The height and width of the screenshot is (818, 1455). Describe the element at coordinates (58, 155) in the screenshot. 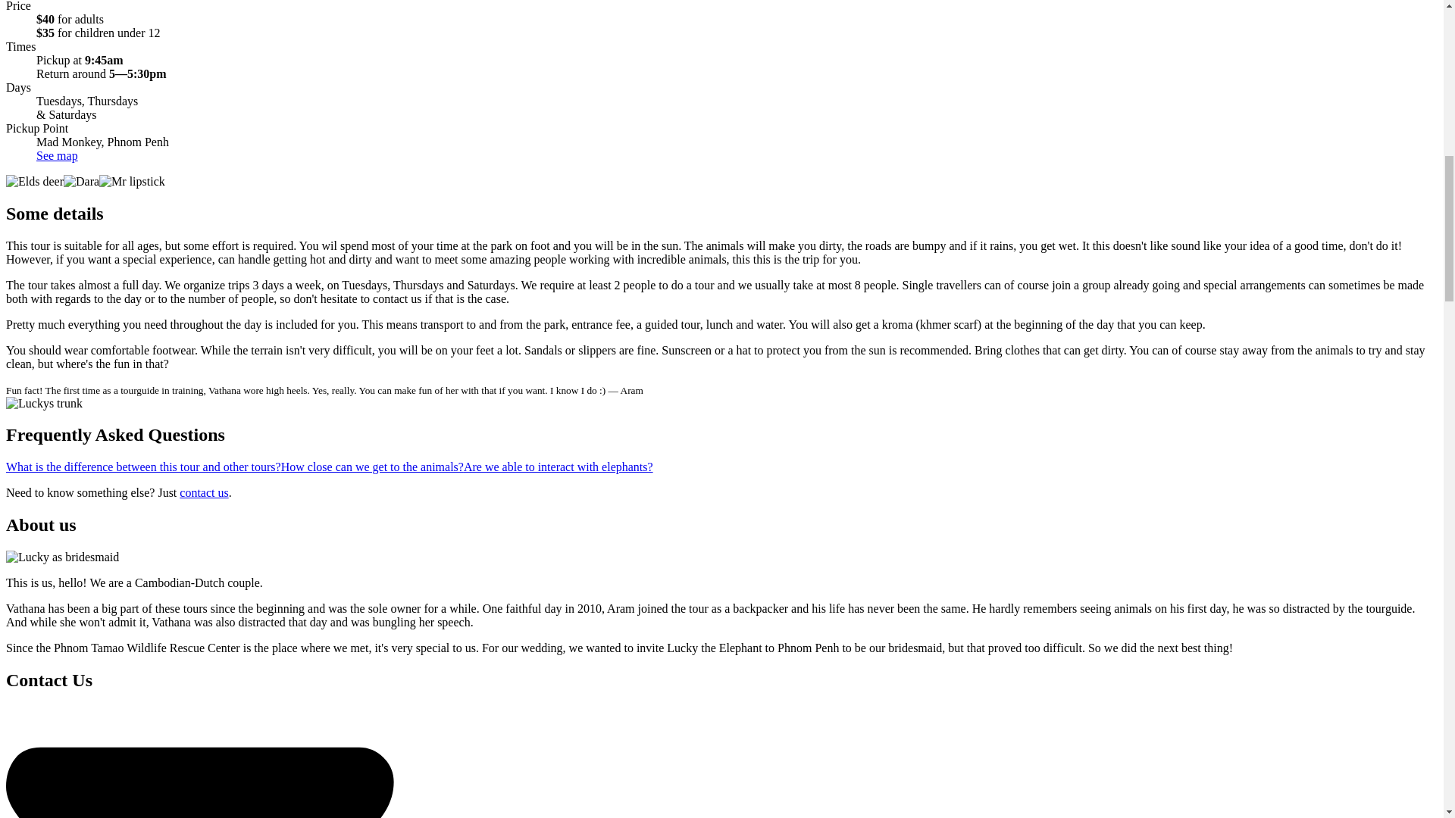

I see `See map` at that location.